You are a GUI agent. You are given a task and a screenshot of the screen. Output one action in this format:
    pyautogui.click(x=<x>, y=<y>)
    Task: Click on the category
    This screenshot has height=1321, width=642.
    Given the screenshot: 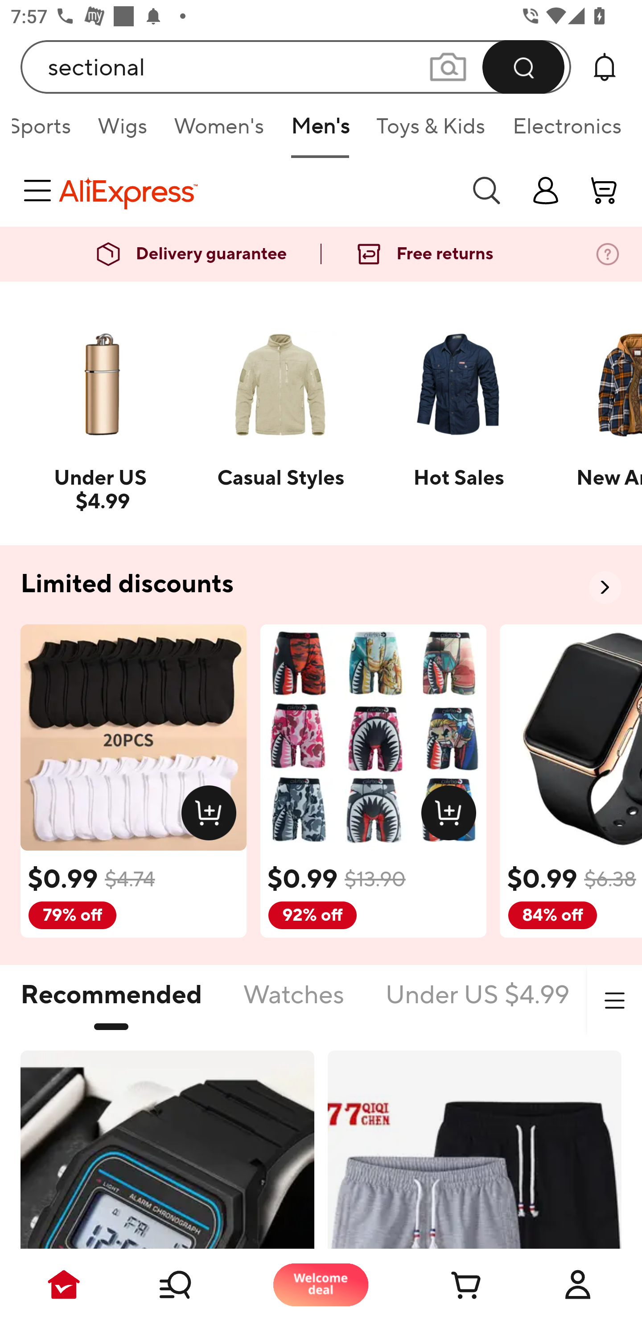 What is the action you would take?
    pyautogui.click(x=40, y=190)
    